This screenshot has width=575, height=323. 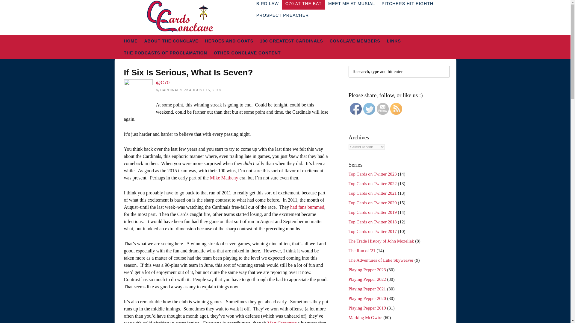 What do you see at coordinates (224, 178) in the screenshot?
I see `Mike Matheny` at bounding box center [224, 178].